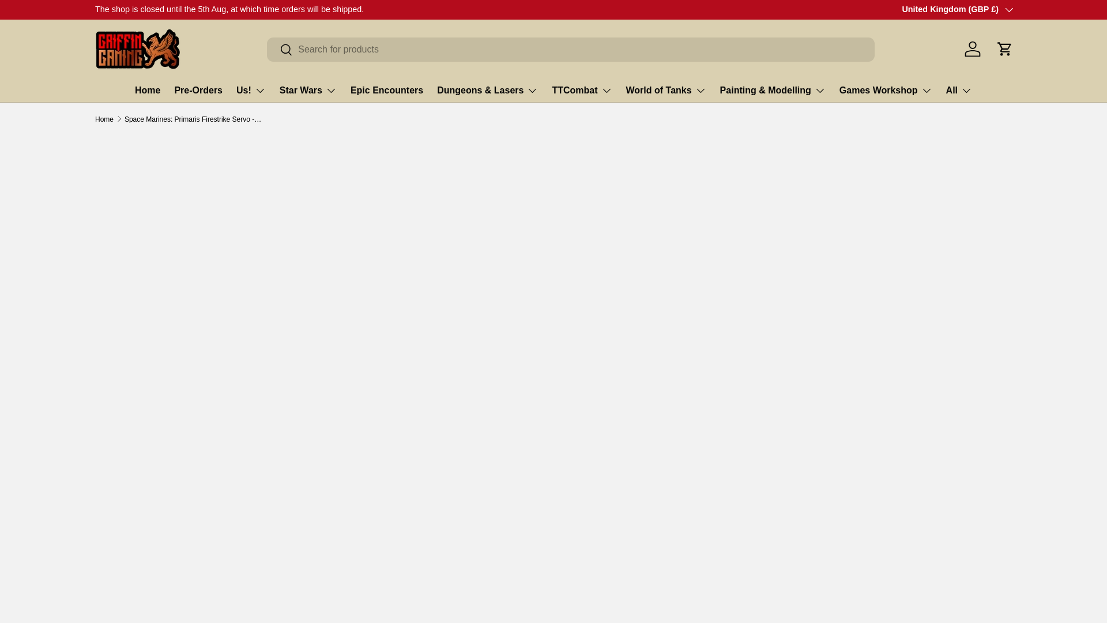 The image size is (1107, 623). Describe the element at coordinates (581, 91) in the screenshot. I see `TTCombat` at that location.